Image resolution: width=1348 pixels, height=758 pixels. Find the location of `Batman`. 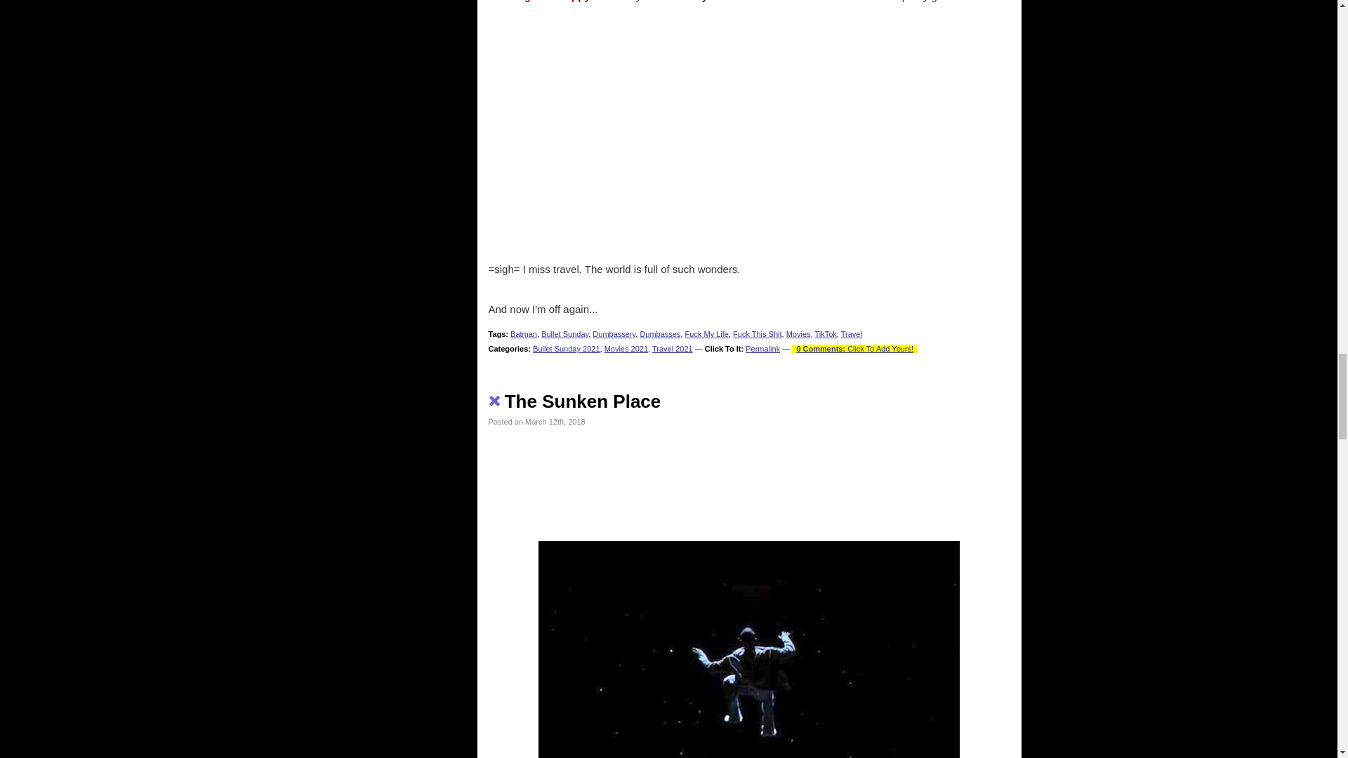

Batman is located at coordinates (524, 333).